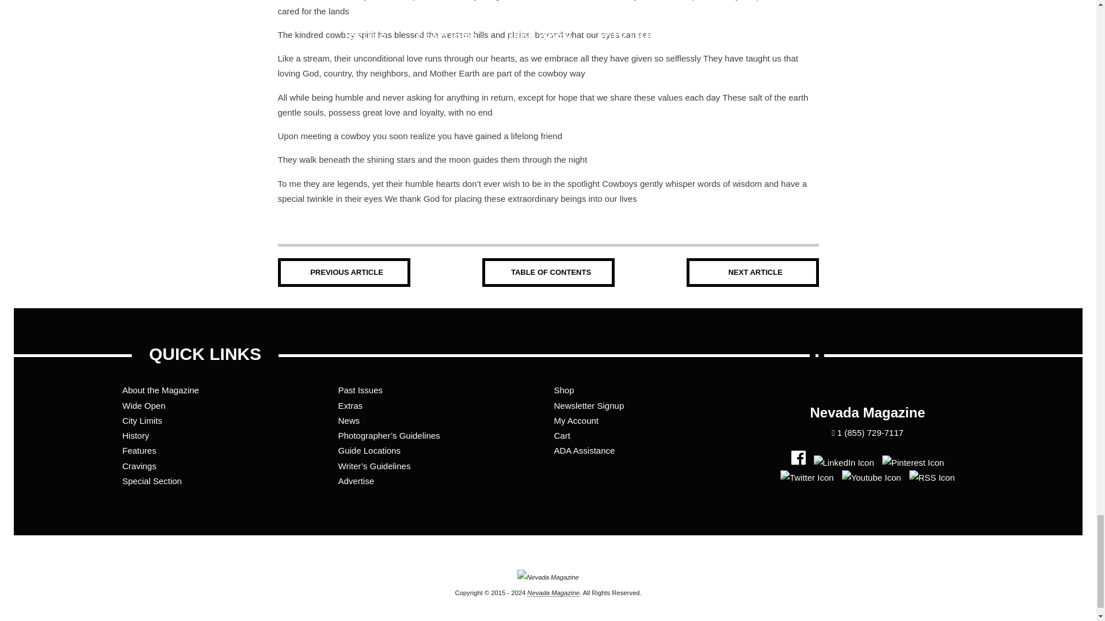  What do you see at coordinates (548, 585) in the screenshot?
I see `Nevada Magazine` at bounding box center [548, 585].